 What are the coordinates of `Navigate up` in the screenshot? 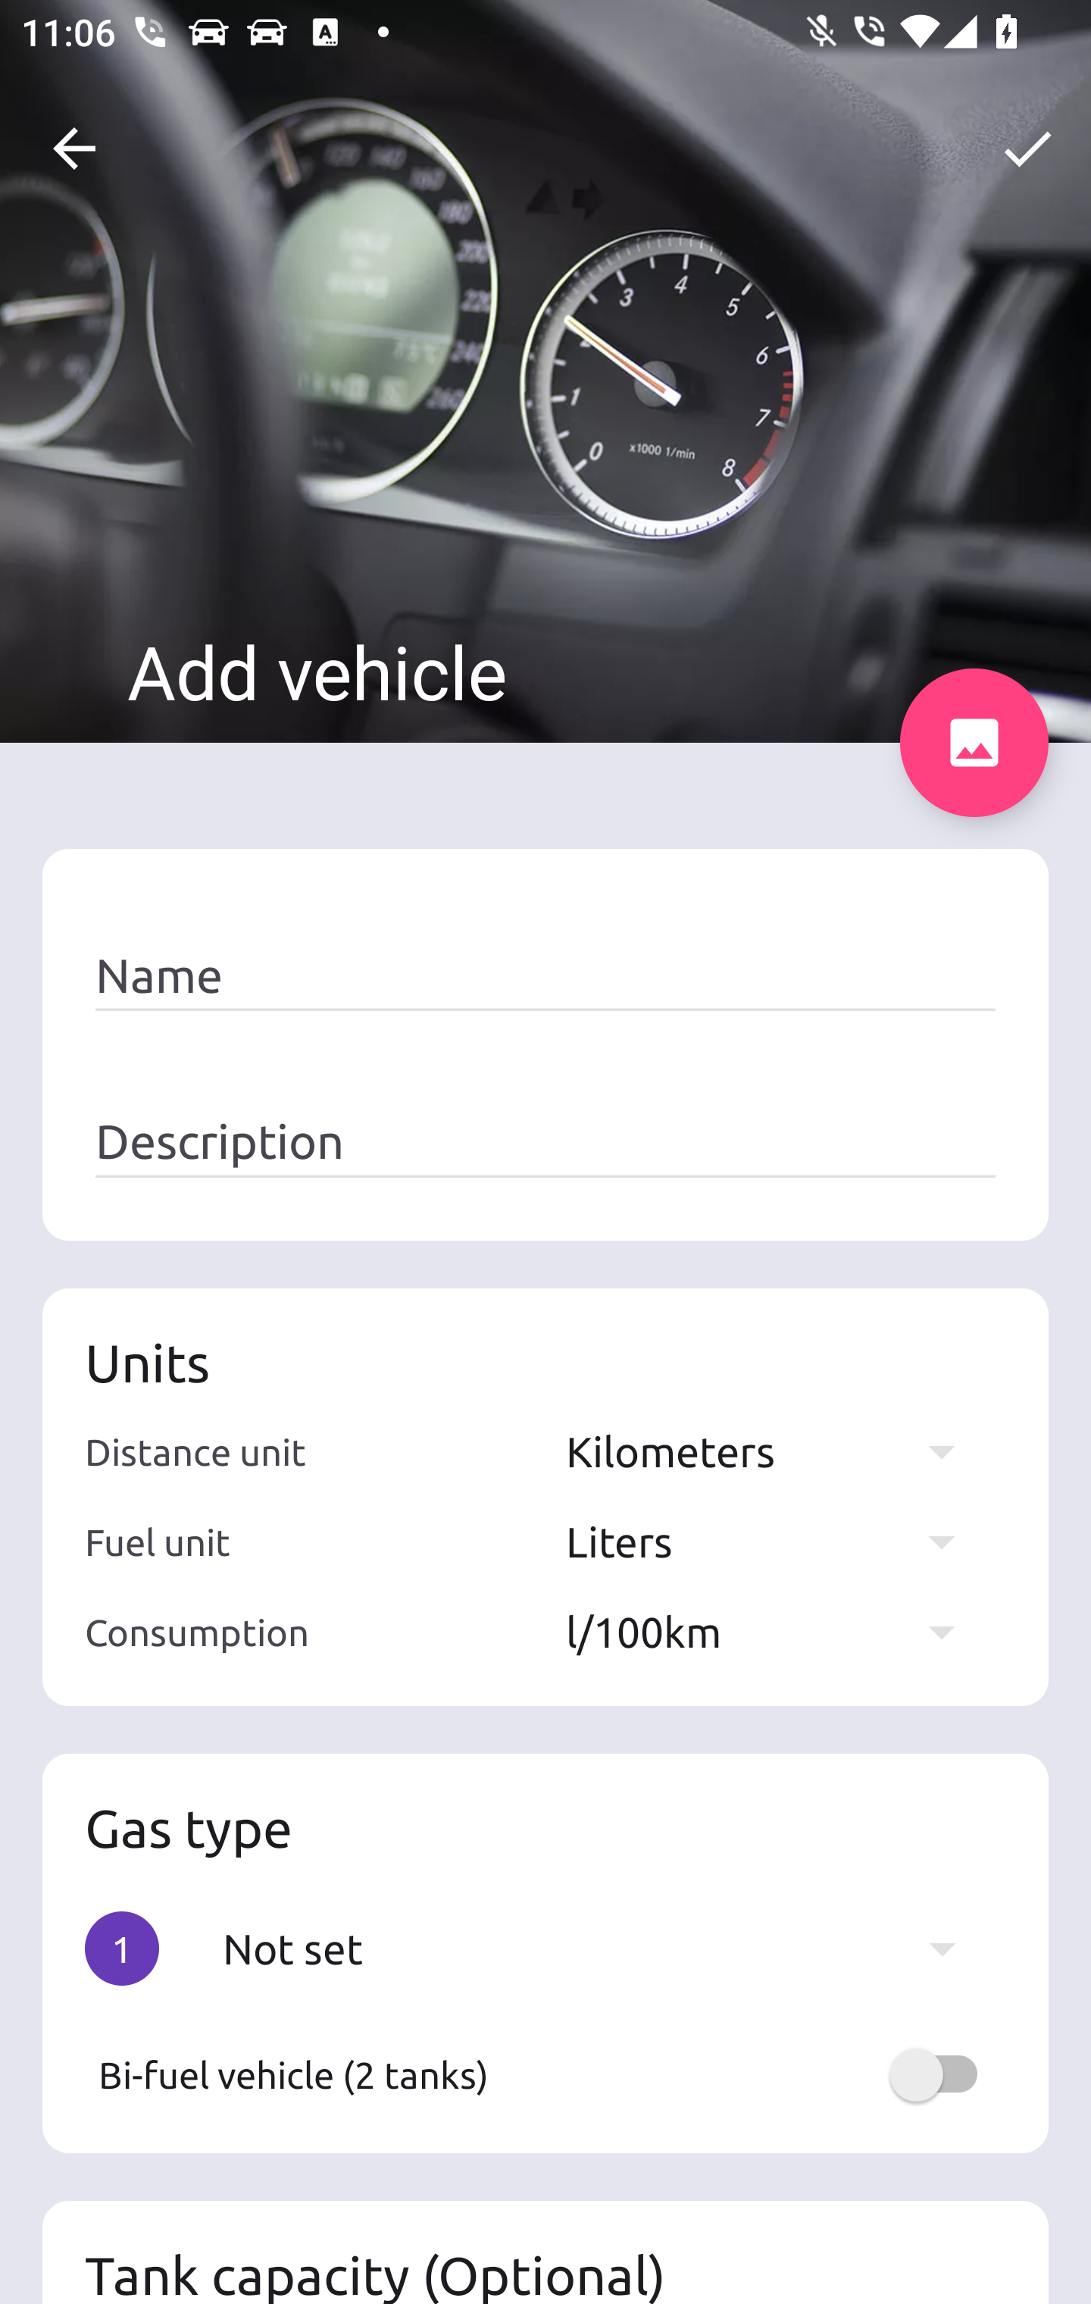 It's located at (74, 149).